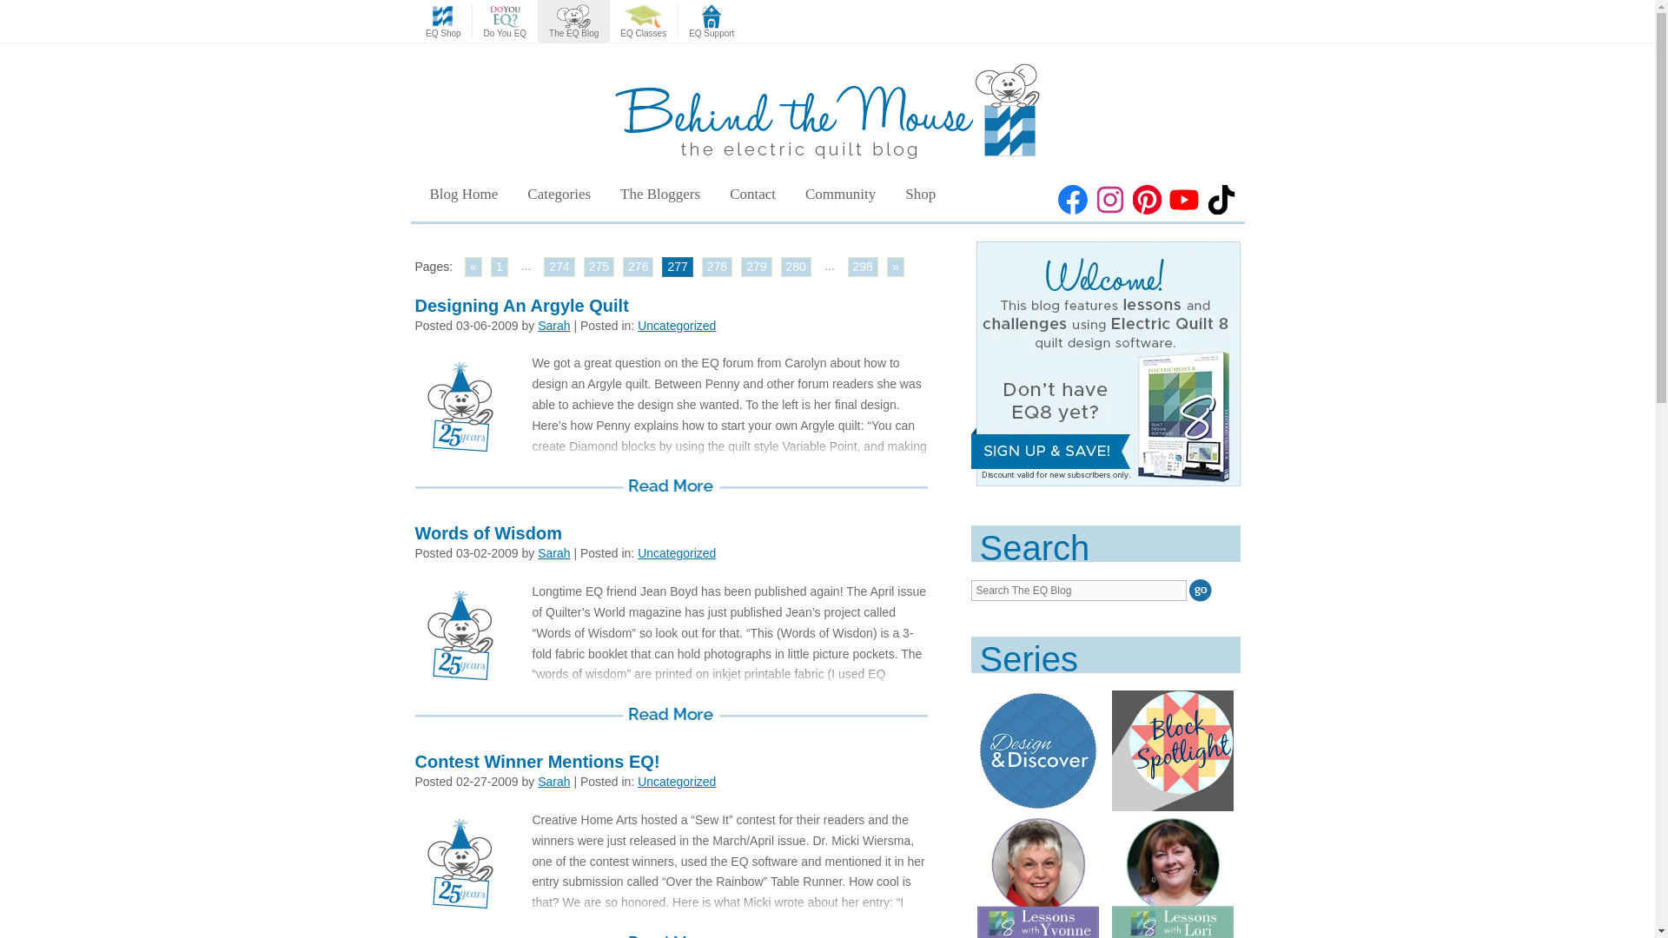 This screenshot has width=1668, height=938. Describe the element at coordinates (717, 266) in the screenshot. I see `278` at that location.